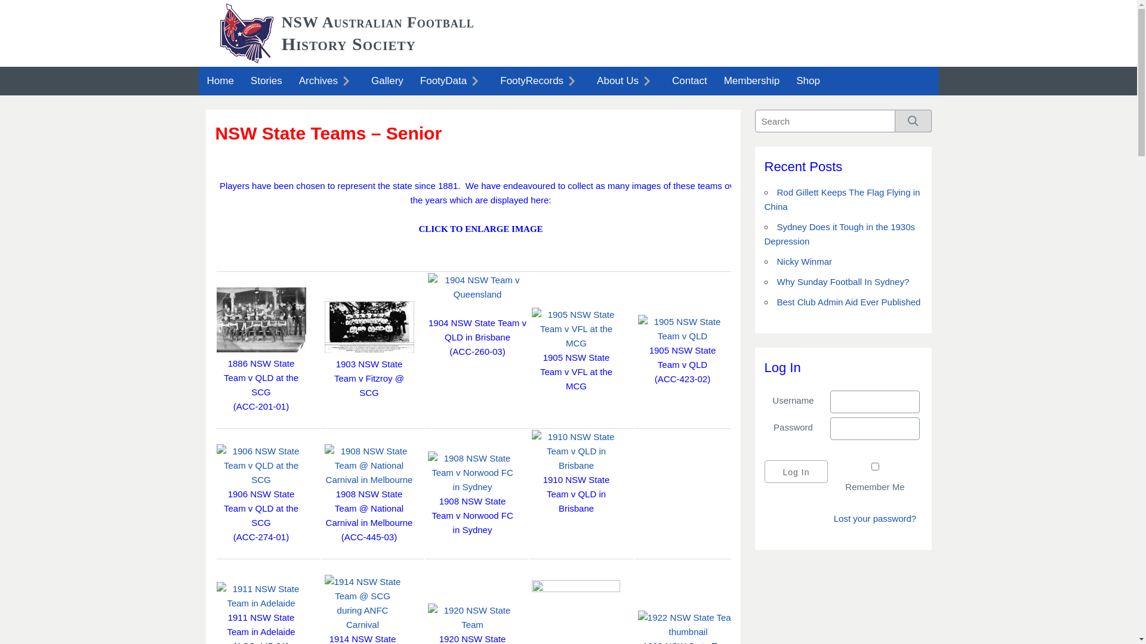  What do you see at coordinates (752, 81) in the screenshot?
I see `Membership` at bounding box center [752, 81].